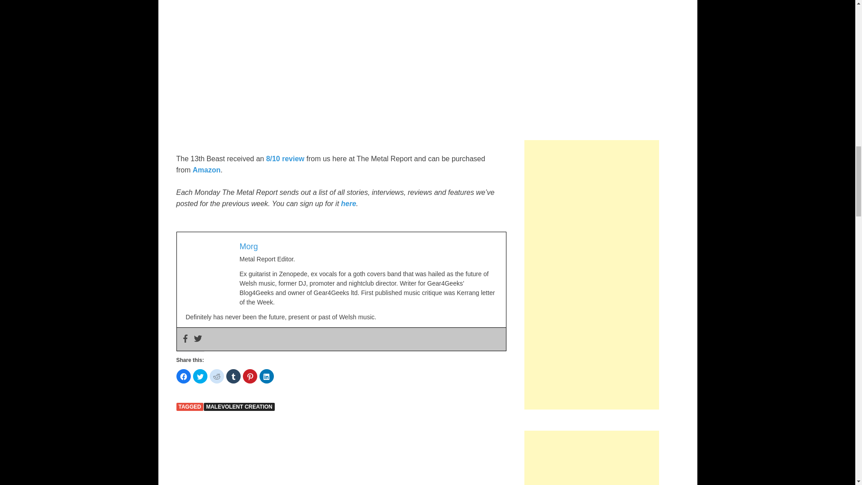 Image resolution: width=862 pixels, height=485 pixels. What do you see at coordinates (267, 376) in the screenshot?
I see `Click to share on LinkedIn` at bounding box center [267, 376].